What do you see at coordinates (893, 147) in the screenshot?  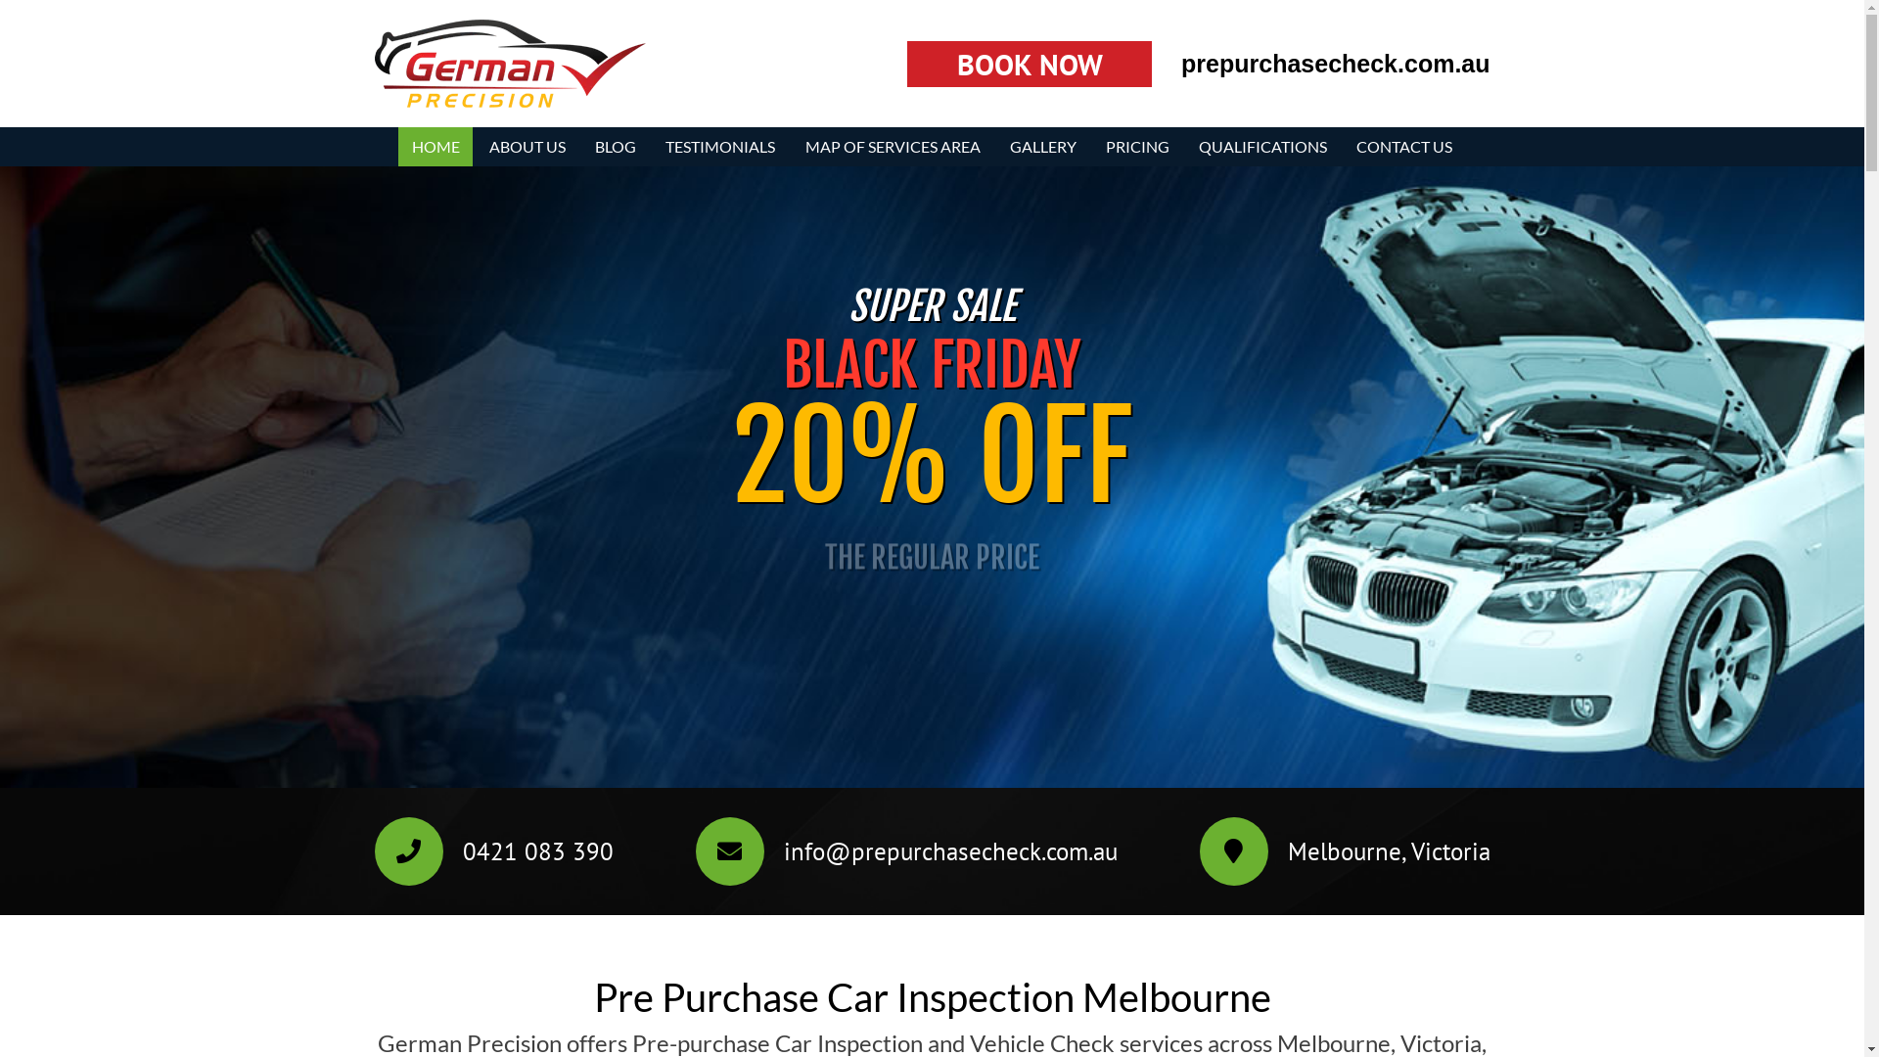 I see `MAP OF SERVICES AREA` at bounding box center [893, 147].